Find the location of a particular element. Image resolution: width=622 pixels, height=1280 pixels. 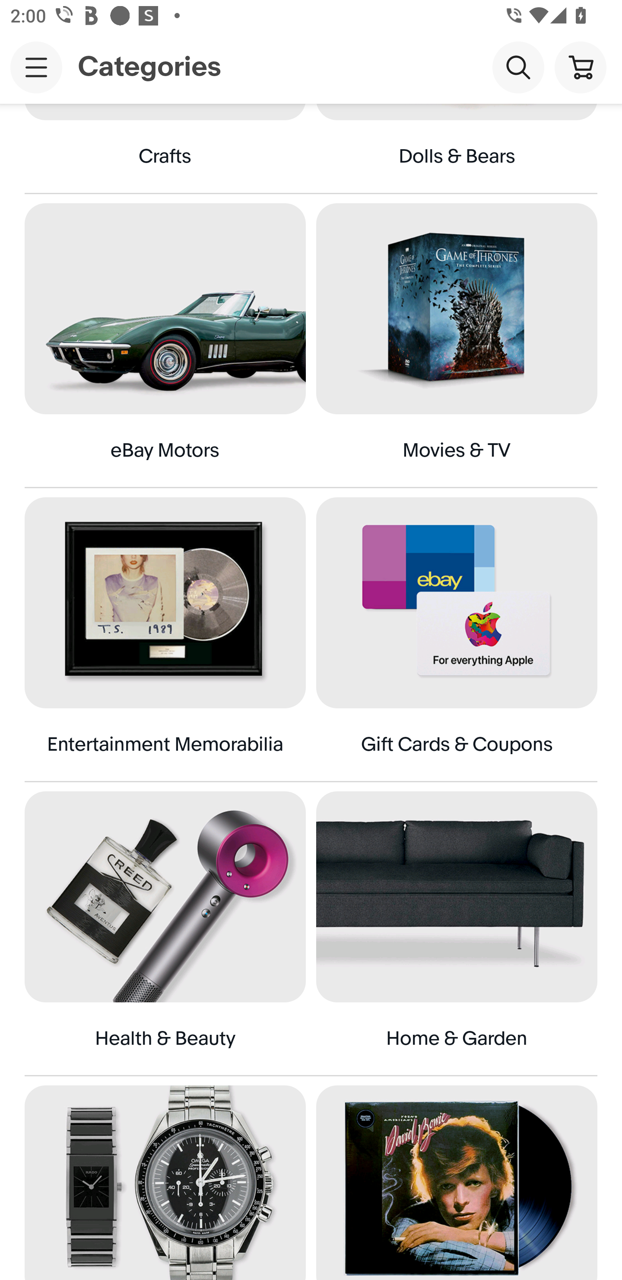

Gift Cards & Coupons is located at coordinates (456, 639).